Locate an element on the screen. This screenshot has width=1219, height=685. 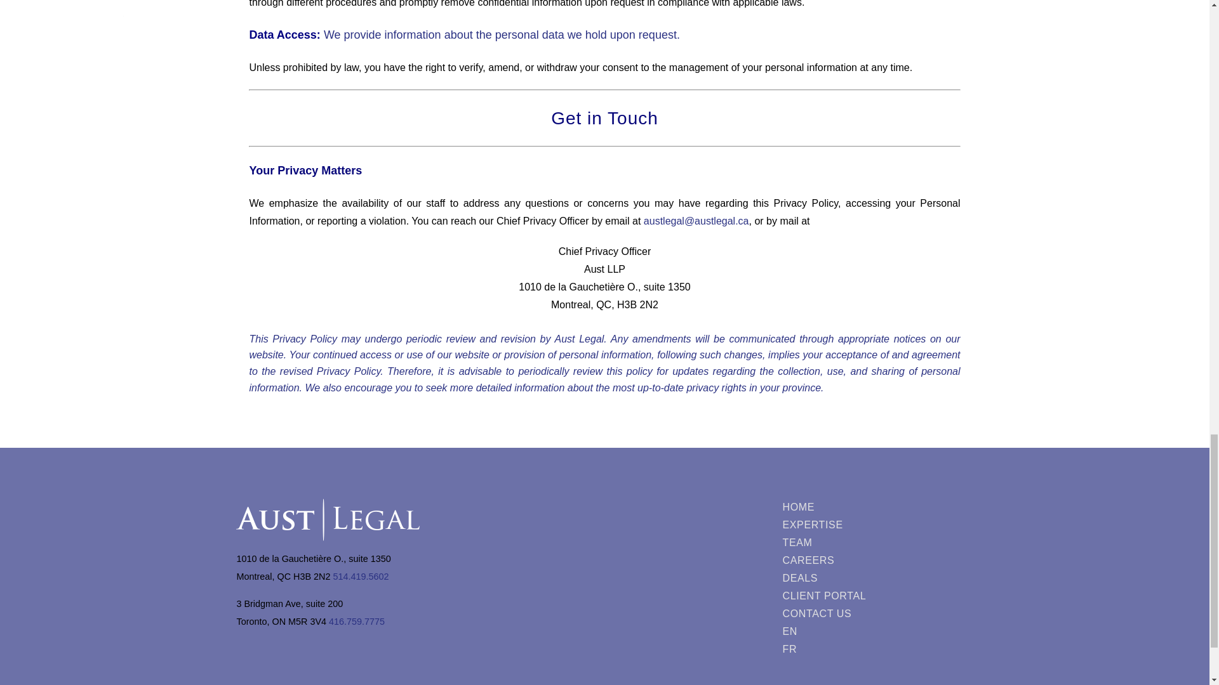
DEALS is located at coordinates (827, 578).